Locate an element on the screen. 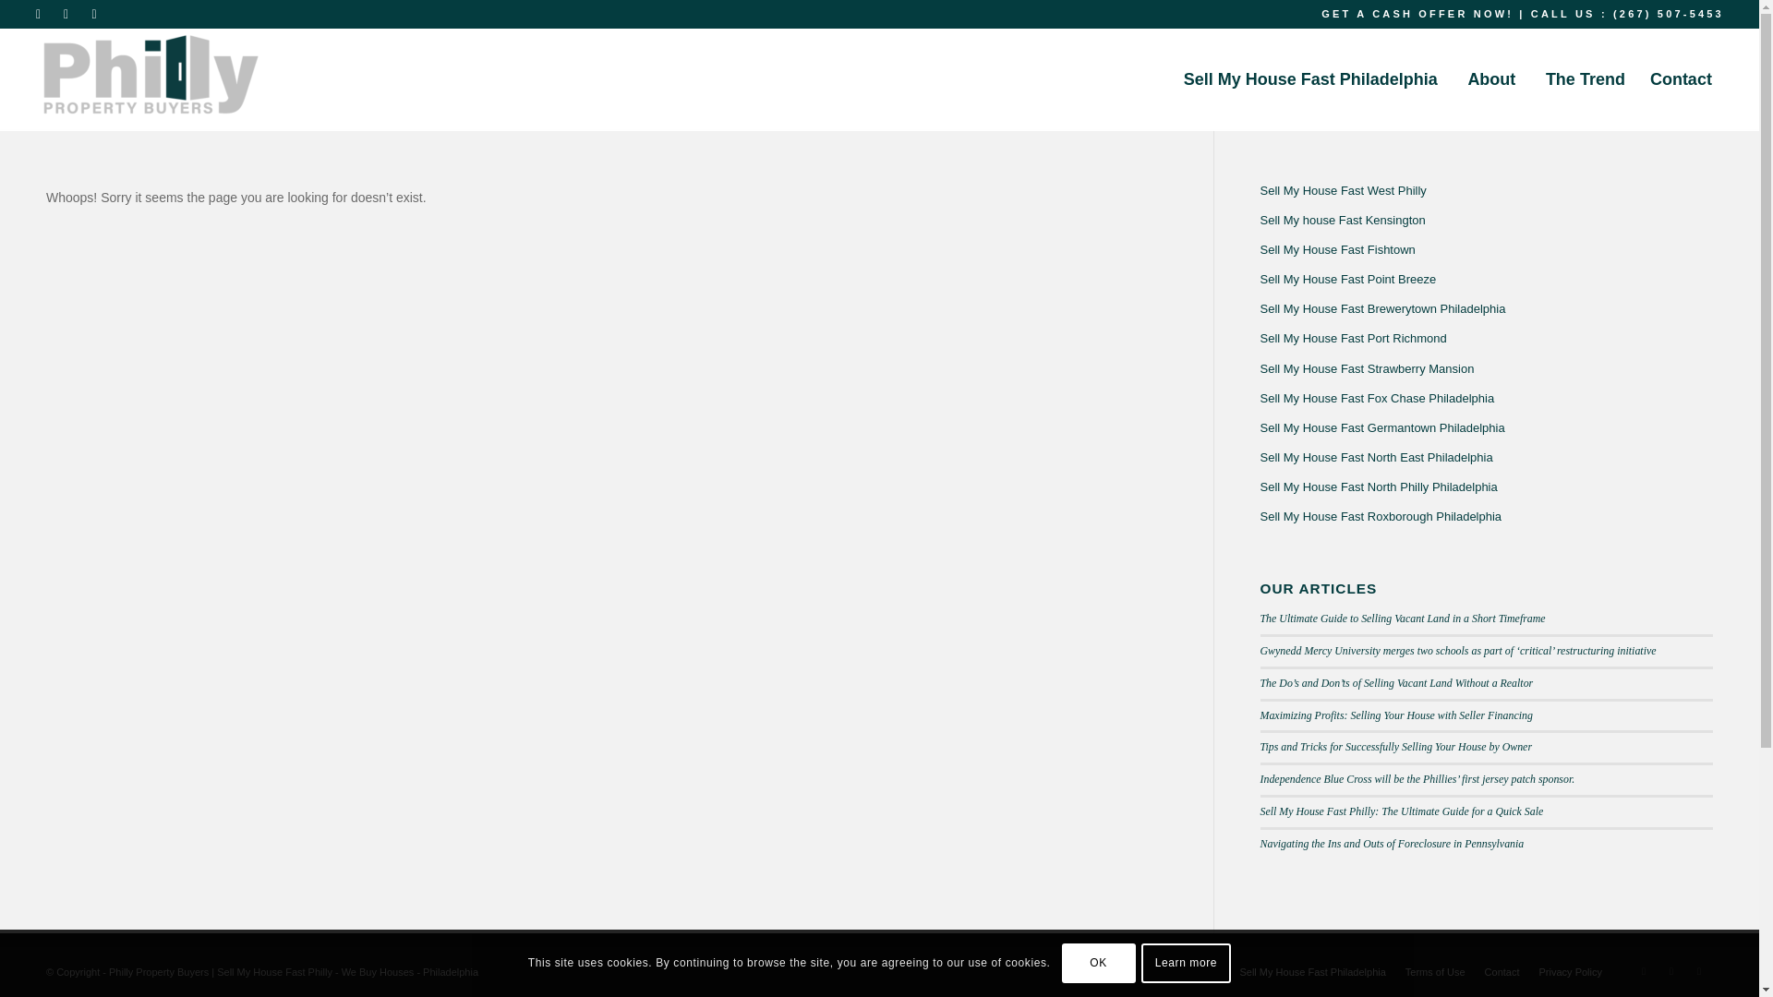 The width and height of the screenshot is (1773, 997). Sell My House Fast North East Philadelphia is located at coordinates (1485, 457).